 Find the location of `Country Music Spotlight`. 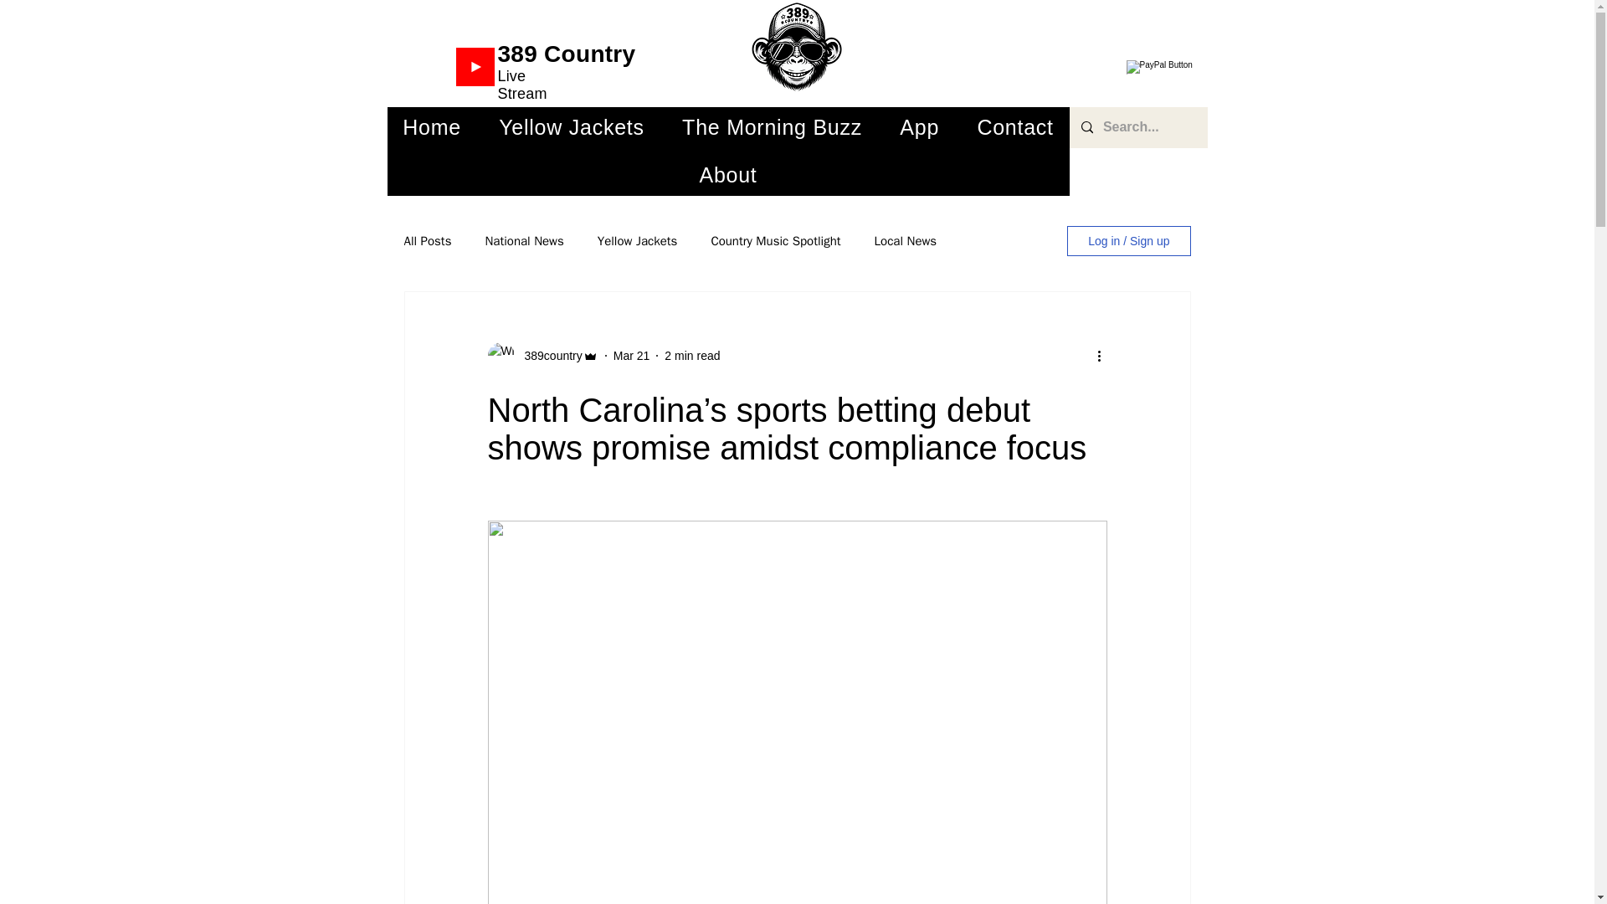

Country Music Spotlight is located at coordinates (775, 240).